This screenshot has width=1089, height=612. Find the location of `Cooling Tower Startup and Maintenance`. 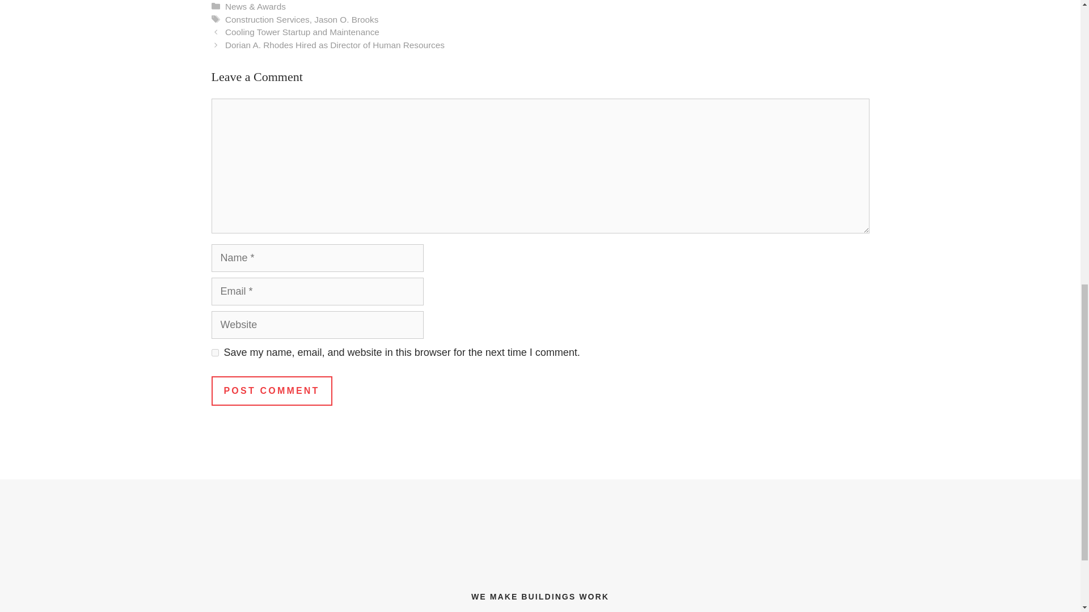

Cooling Tower Startup and Maintenance is located at coordinates (302, 32).